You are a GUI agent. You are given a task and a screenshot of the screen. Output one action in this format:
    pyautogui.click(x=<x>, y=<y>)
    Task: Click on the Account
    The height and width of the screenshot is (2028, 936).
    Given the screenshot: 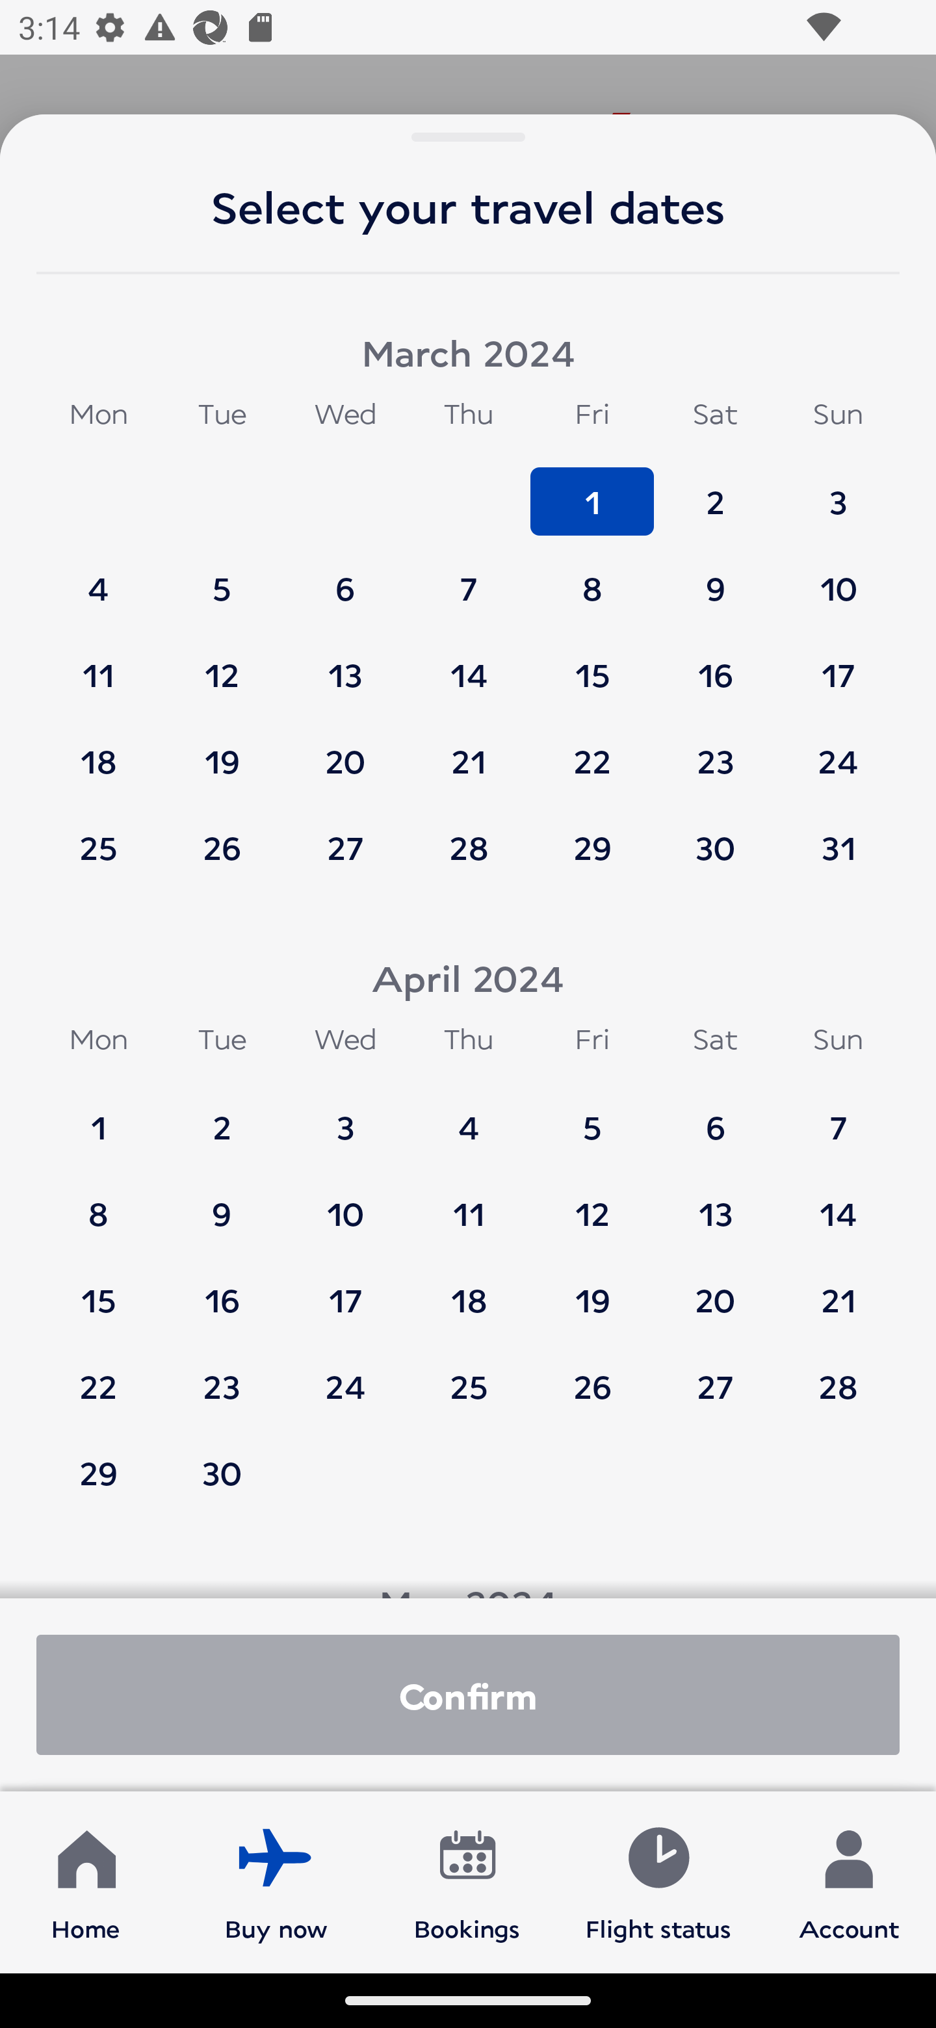 What is the action you would take?
    pyautogui.click(x=849, y=1881)
    